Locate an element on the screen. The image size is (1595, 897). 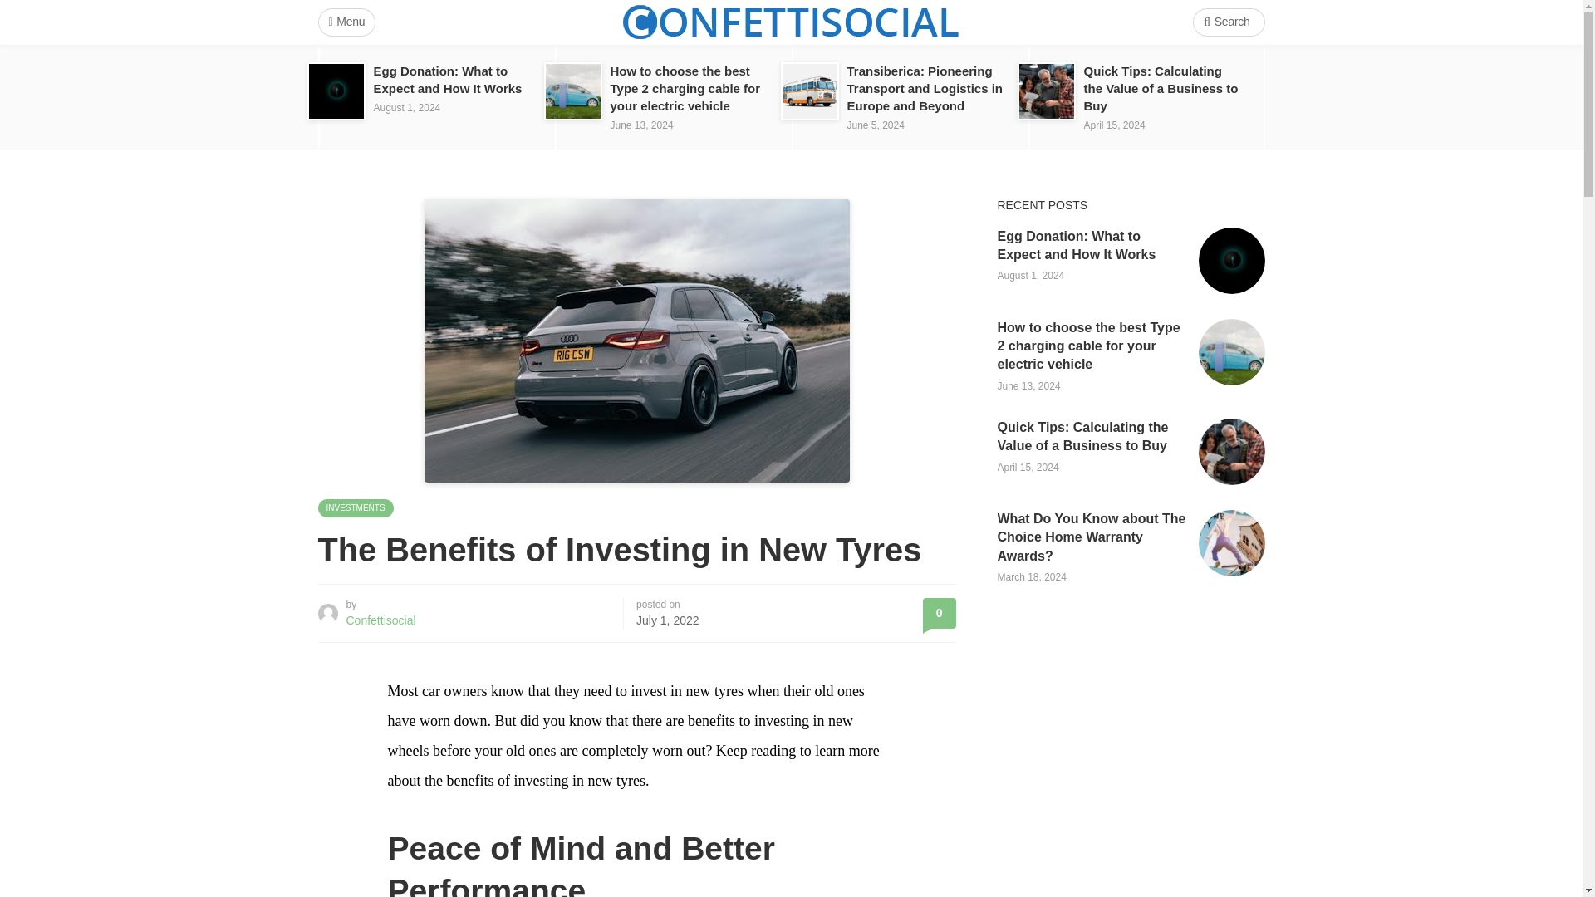
August 1, 2024 is located at coordinates (407, 108).